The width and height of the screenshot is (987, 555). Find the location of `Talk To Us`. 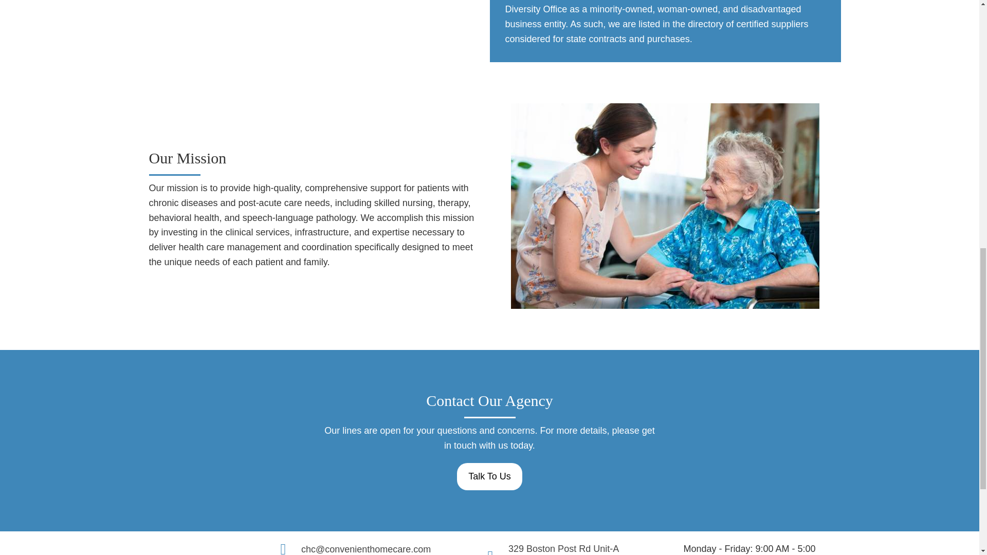

Talk To Us is located at coordinates (489, 476).